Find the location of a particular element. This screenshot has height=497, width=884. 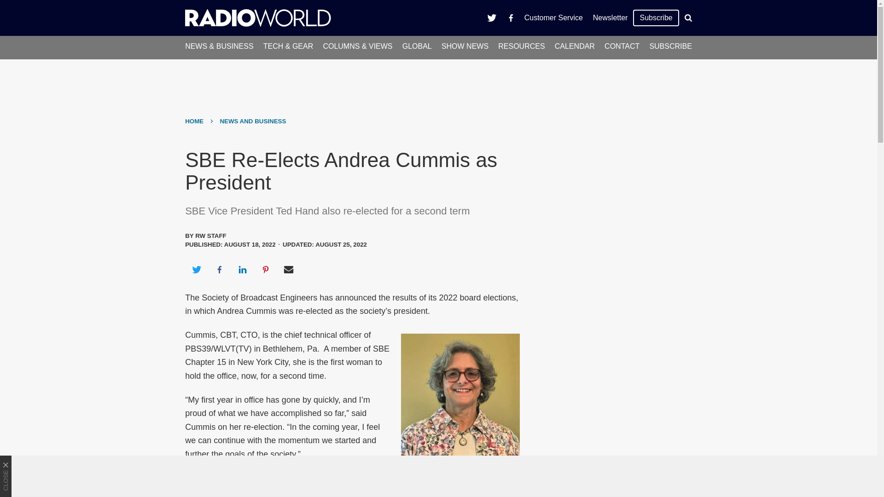

Share on Pinterest is located at coordinates (266, 270).